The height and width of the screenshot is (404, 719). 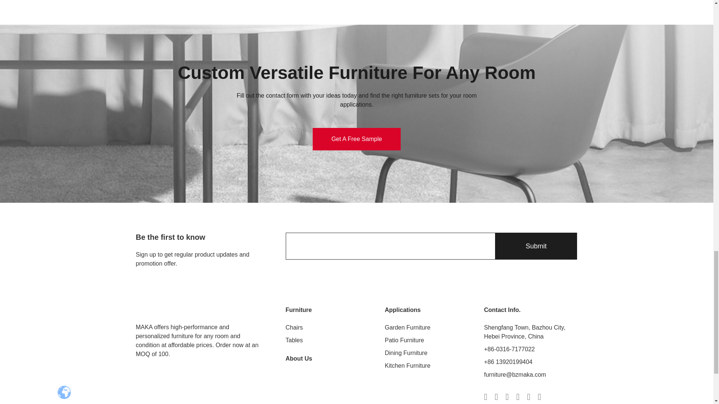 What do you see at coordinates (357, 139) in the screenshot?
I see `Get A Free Sample` at bounding box center [357, 139].